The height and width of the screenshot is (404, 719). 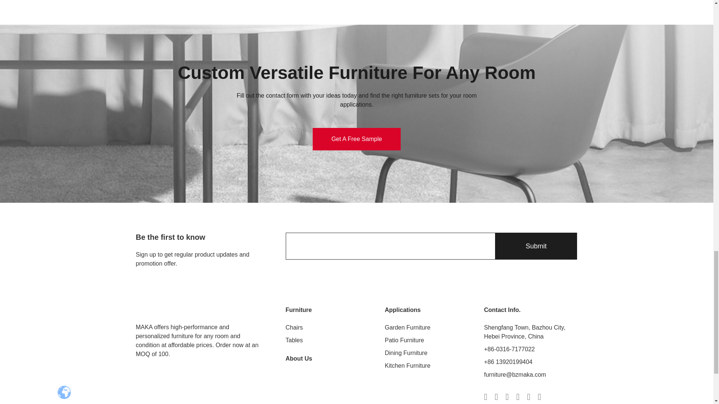 What do you see at coordinates (357, 139) in the screenshot?
I see `Get A Free Sample` at bounding box center [357, 139].